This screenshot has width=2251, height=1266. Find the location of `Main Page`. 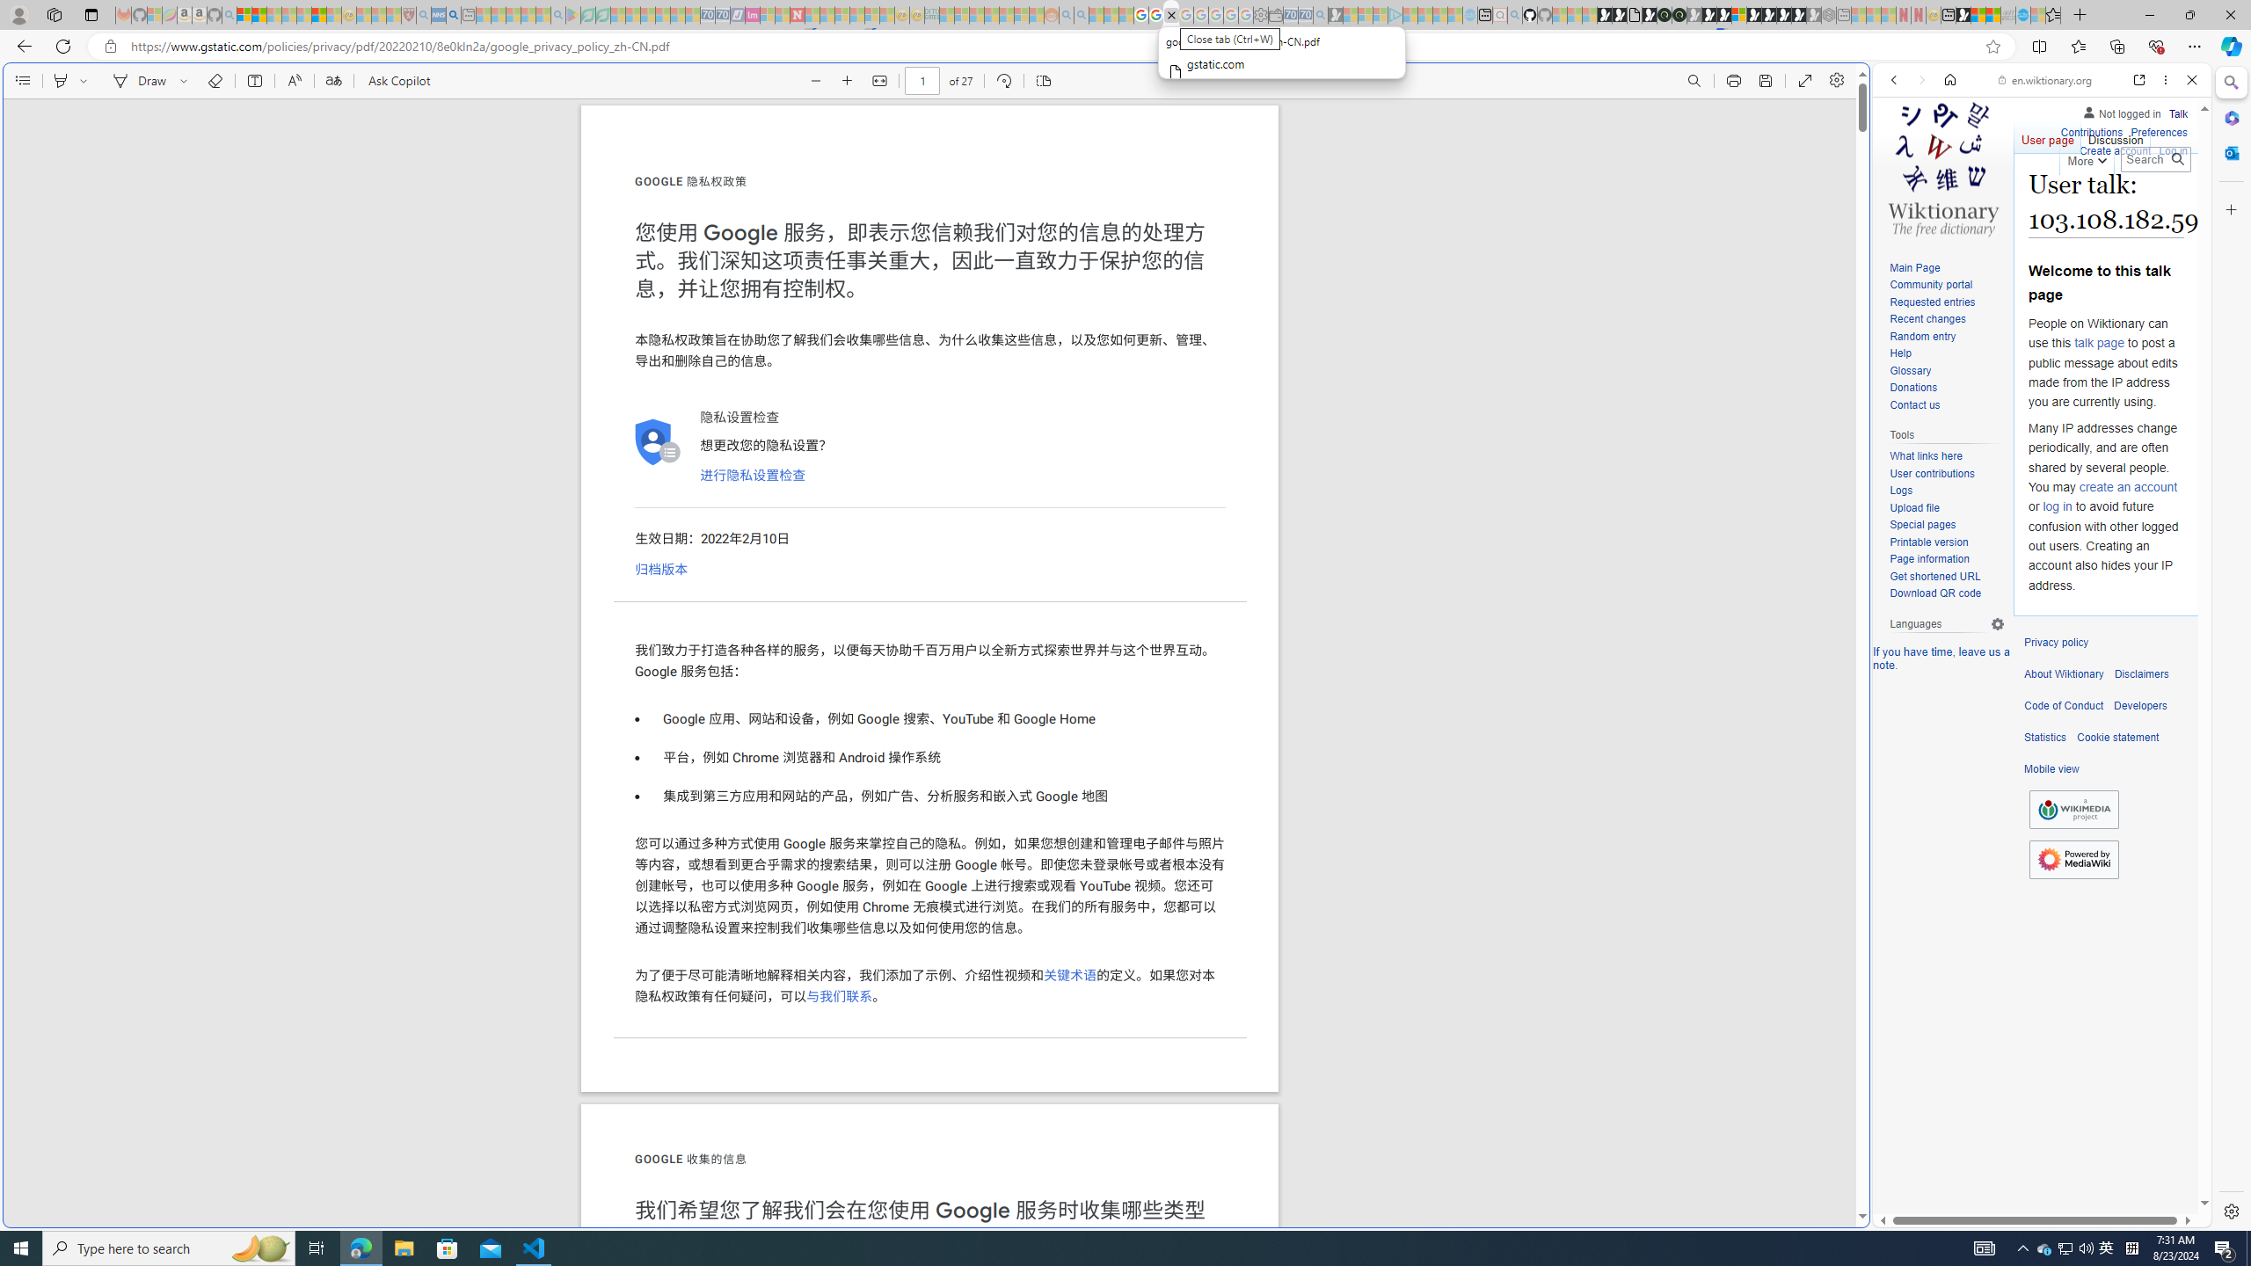

Main Page is located at coordinates (1913, 267).